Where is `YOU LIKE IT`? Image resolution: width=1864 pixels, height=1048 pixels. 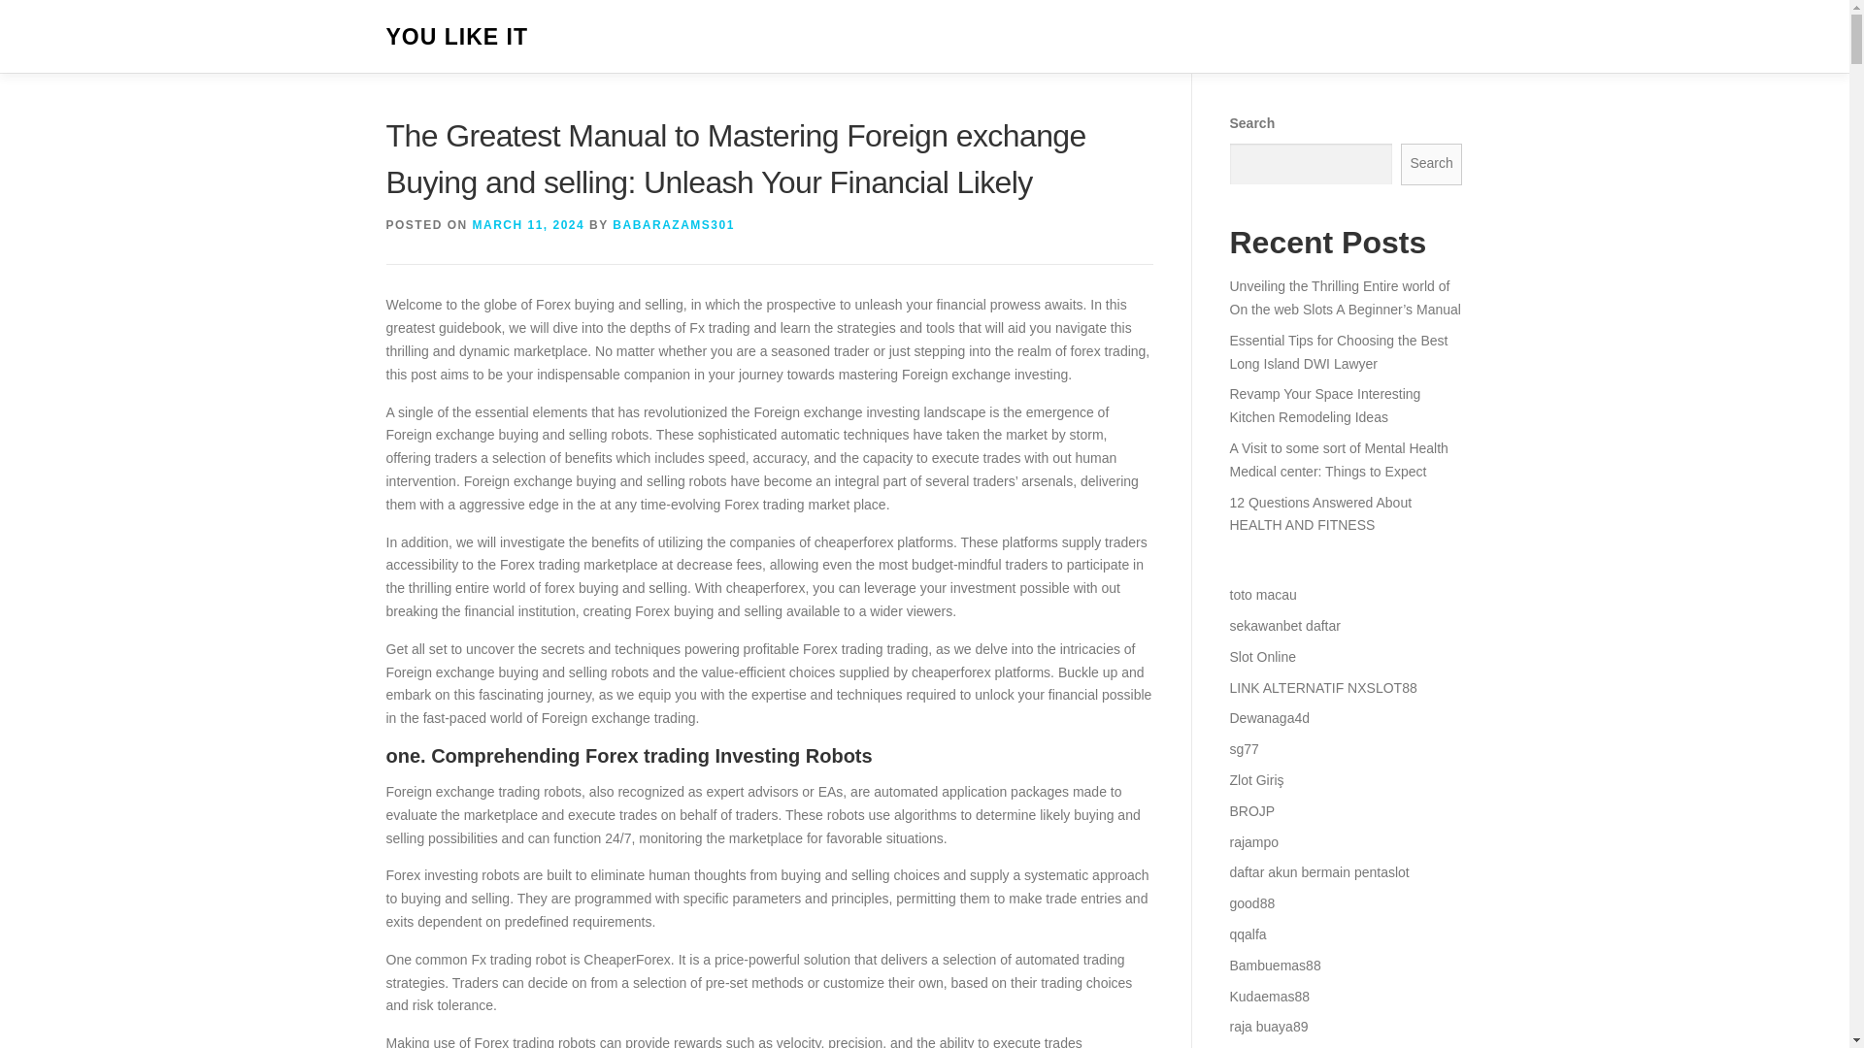 YOU LIKE IT is located at coordinates (456, 37).